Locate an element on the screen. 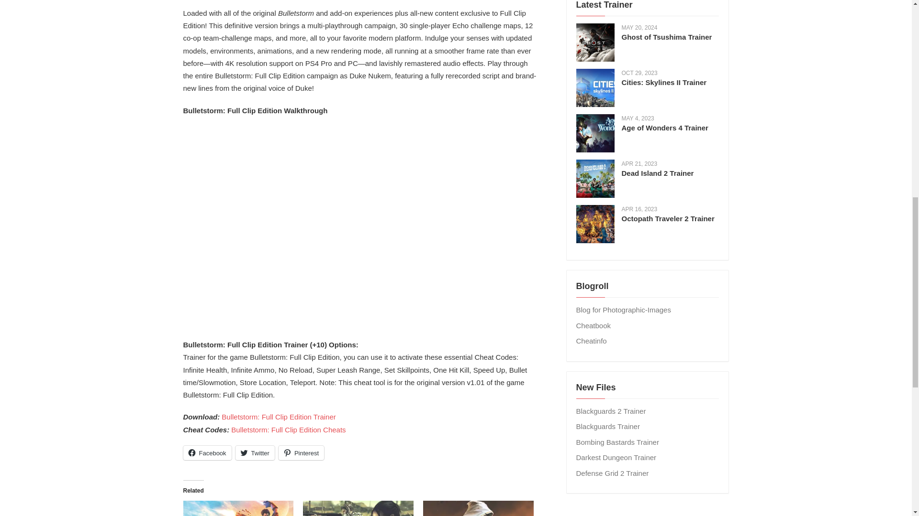 The height and width of the screenshot is (516, 919). Facebook is located at coordinates (207, 453).